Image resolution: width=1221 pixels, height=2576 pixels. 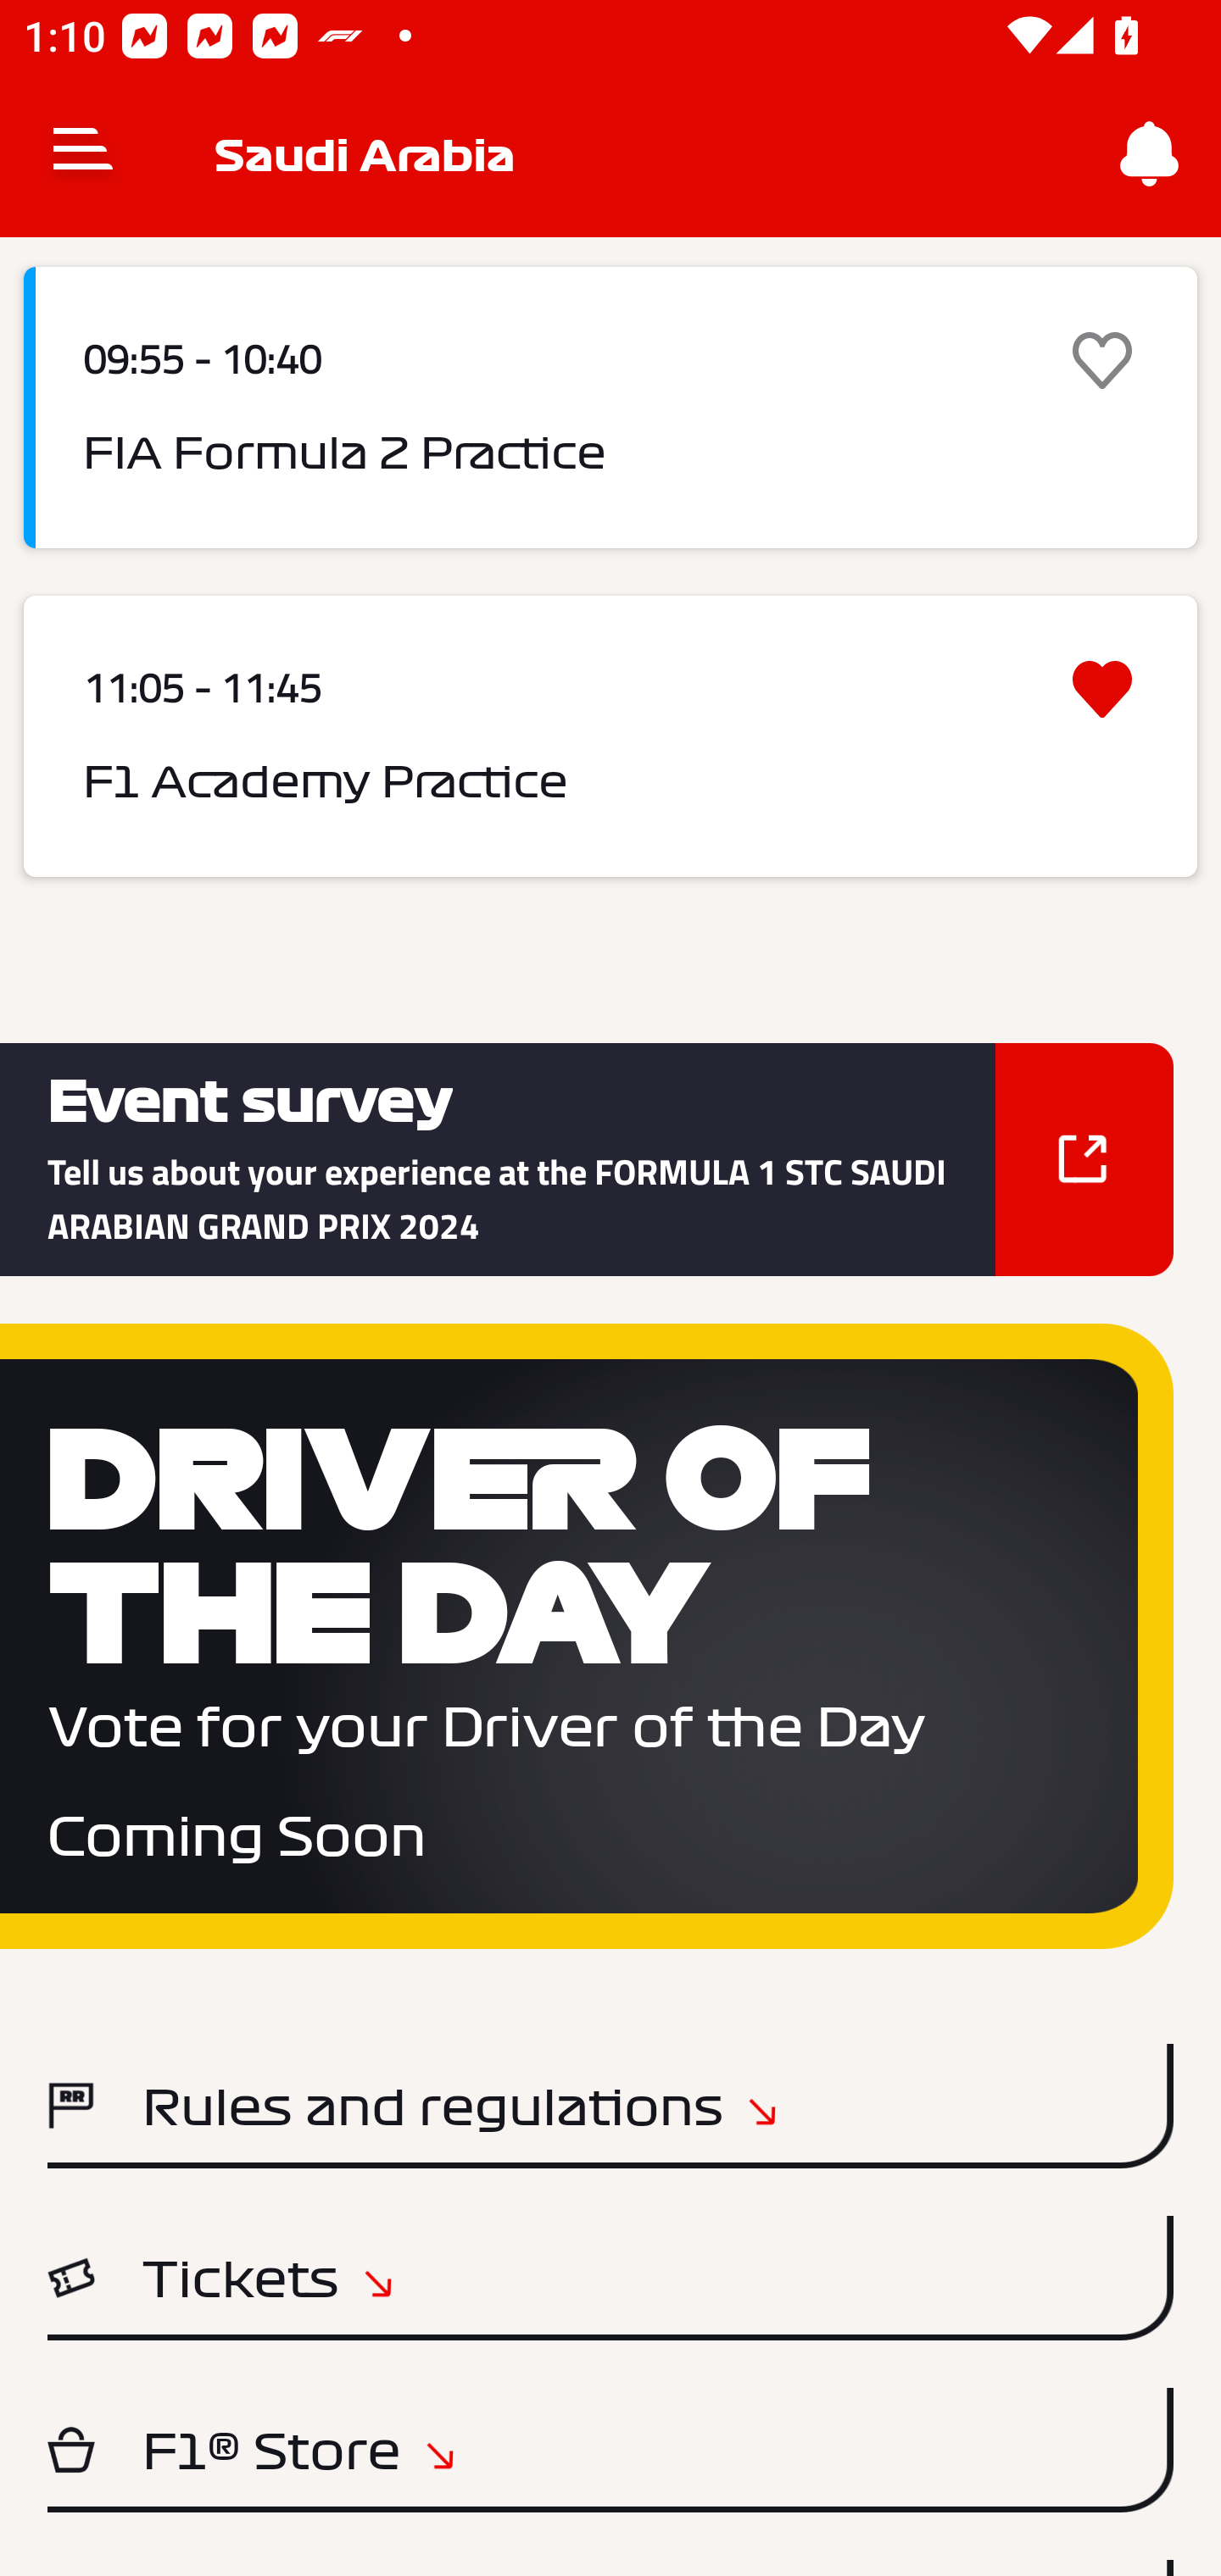 I want to click on Tickets, so click(x=610, y=2278).